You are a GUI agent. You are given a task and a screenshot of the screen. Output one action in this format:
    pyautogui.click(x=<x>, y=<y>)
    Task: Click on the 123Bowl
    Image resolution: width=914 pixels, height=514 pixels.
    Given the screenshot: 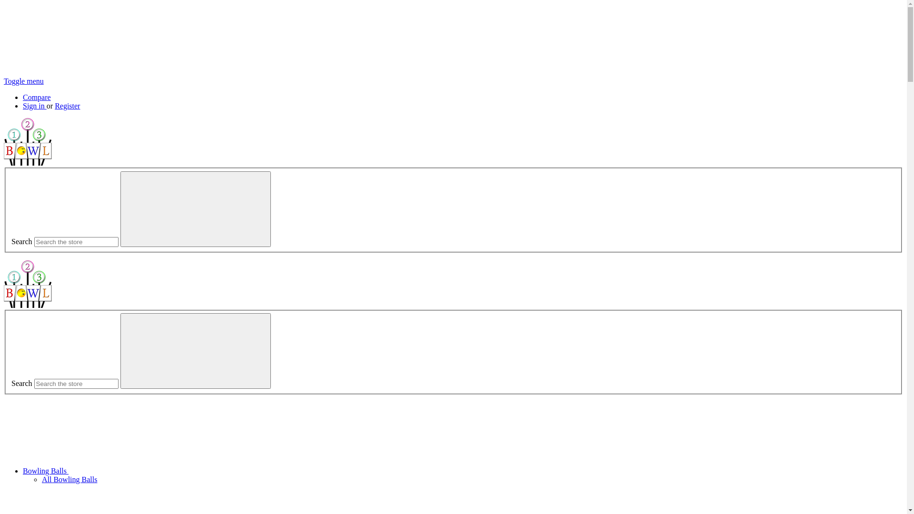 What is the action you would take?
    pyautogui.click(x=28, y=142)
    